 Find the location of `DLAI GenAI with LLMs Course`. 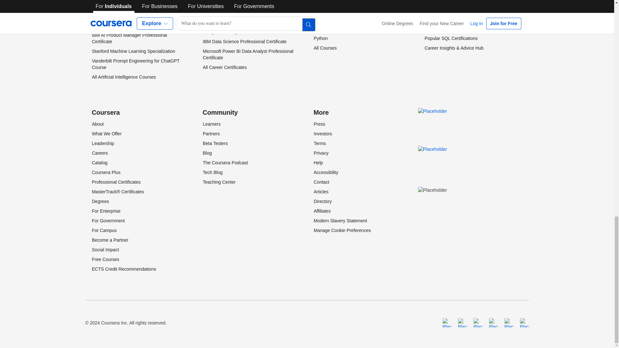

DLAI GenAI with LLMs Course is located at coordinates (122, 1).